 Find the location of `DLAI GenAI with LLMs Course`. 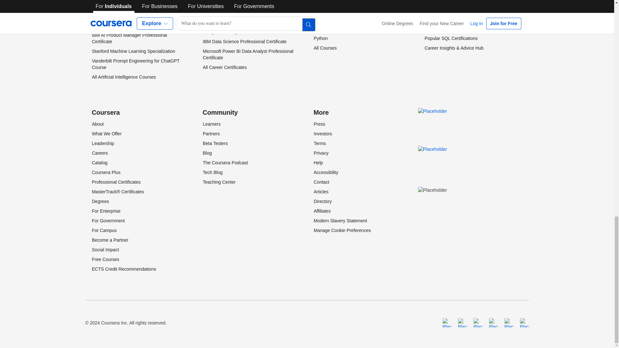

DLAI GenAI with LLMs Course is located at coordinates (122, 1).